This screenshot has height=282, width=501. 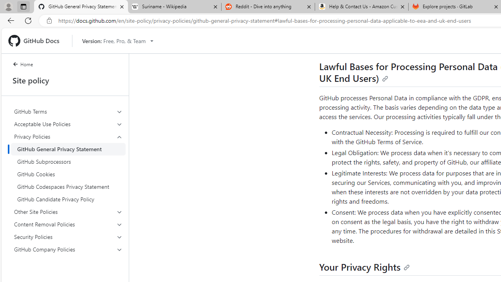 What do you see at coordinates (68, 111) in the screenshot?
I see `GitHub Terms` at bounding box center [68, 111].